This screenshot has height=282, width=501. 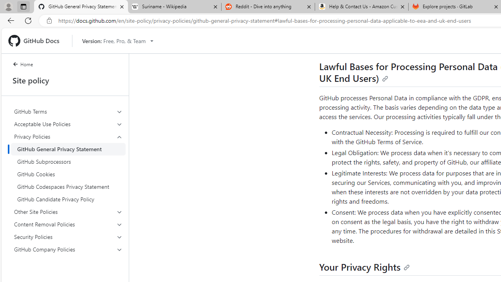 What do you see at coordinates (68, 111) in the screenshot?
I see `GitHub Terms` at bounding box center [68, 111].